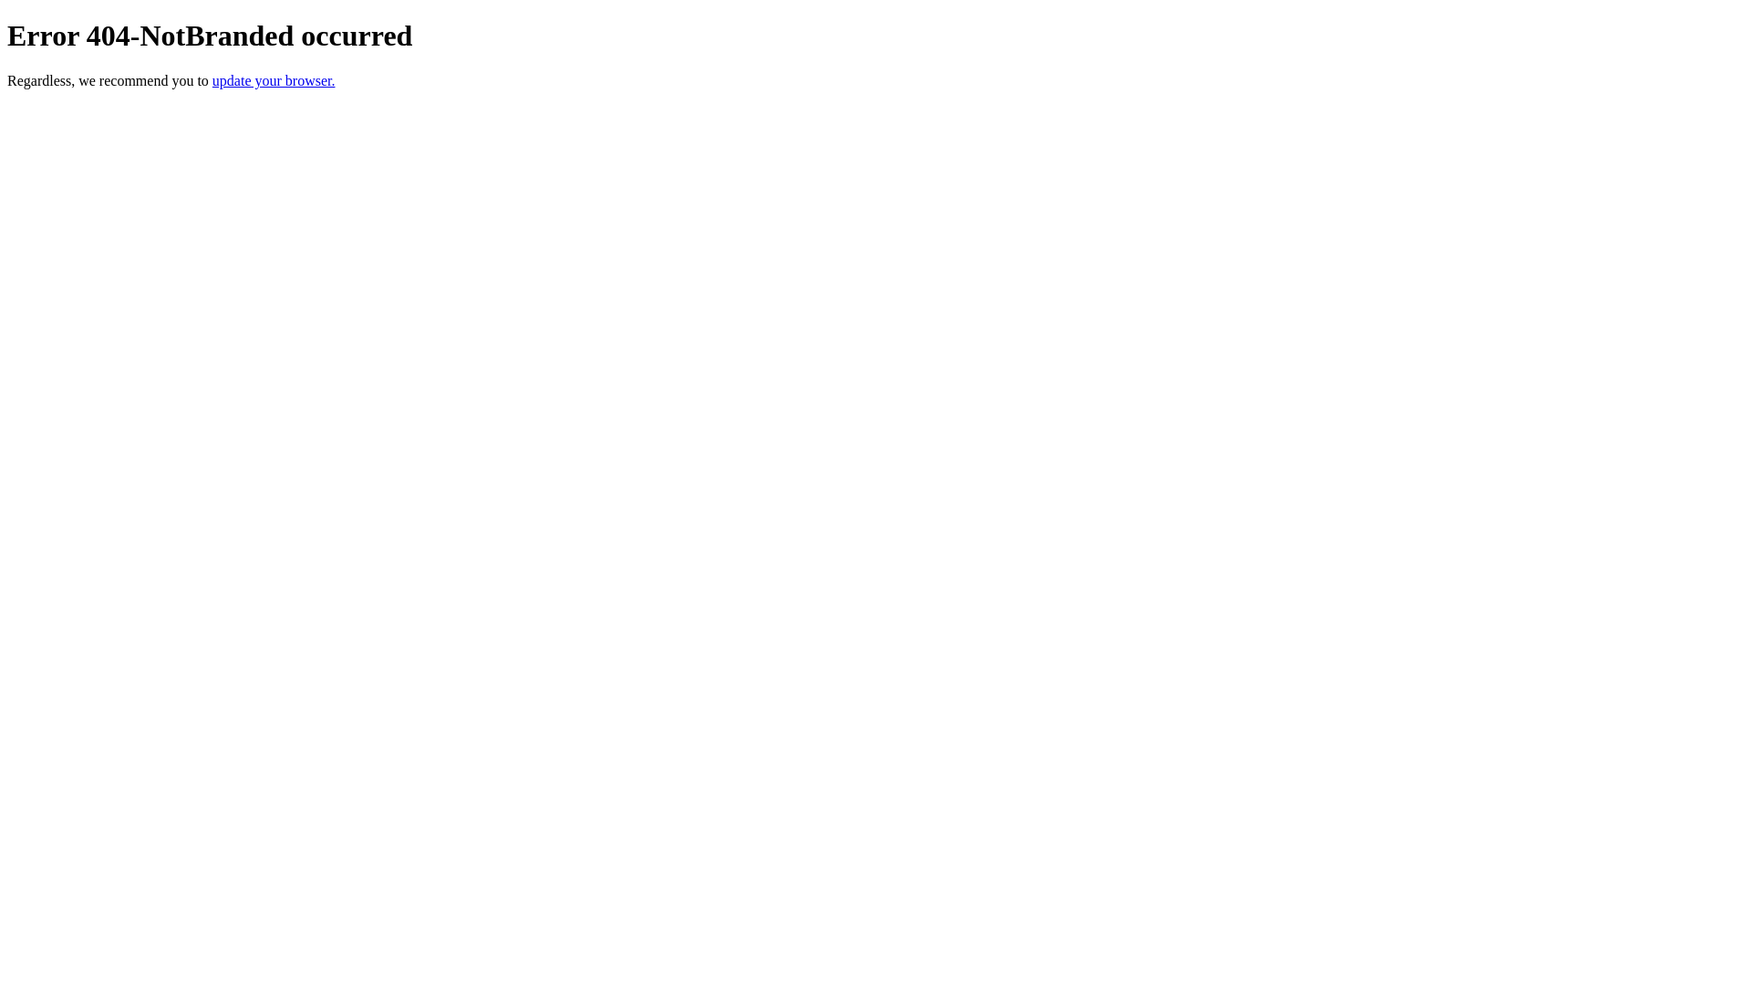 This screenshot has width=1751, height=985. What do you see at coordinates (274, 80) in the screenshot?
I see `update your browser.` at bounding box center [274, 80].